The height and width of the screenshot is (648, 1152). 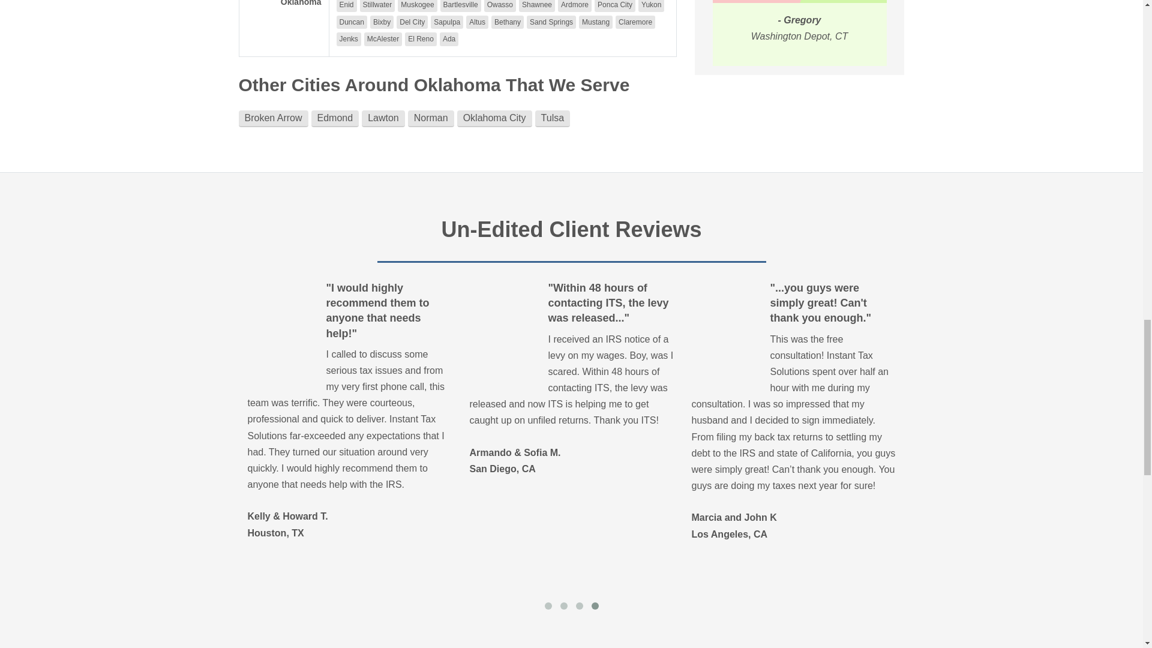 What do you see at coordinates (335, 118) in the screenshot?
I see `Edmond` at bounding box center [335, 118].